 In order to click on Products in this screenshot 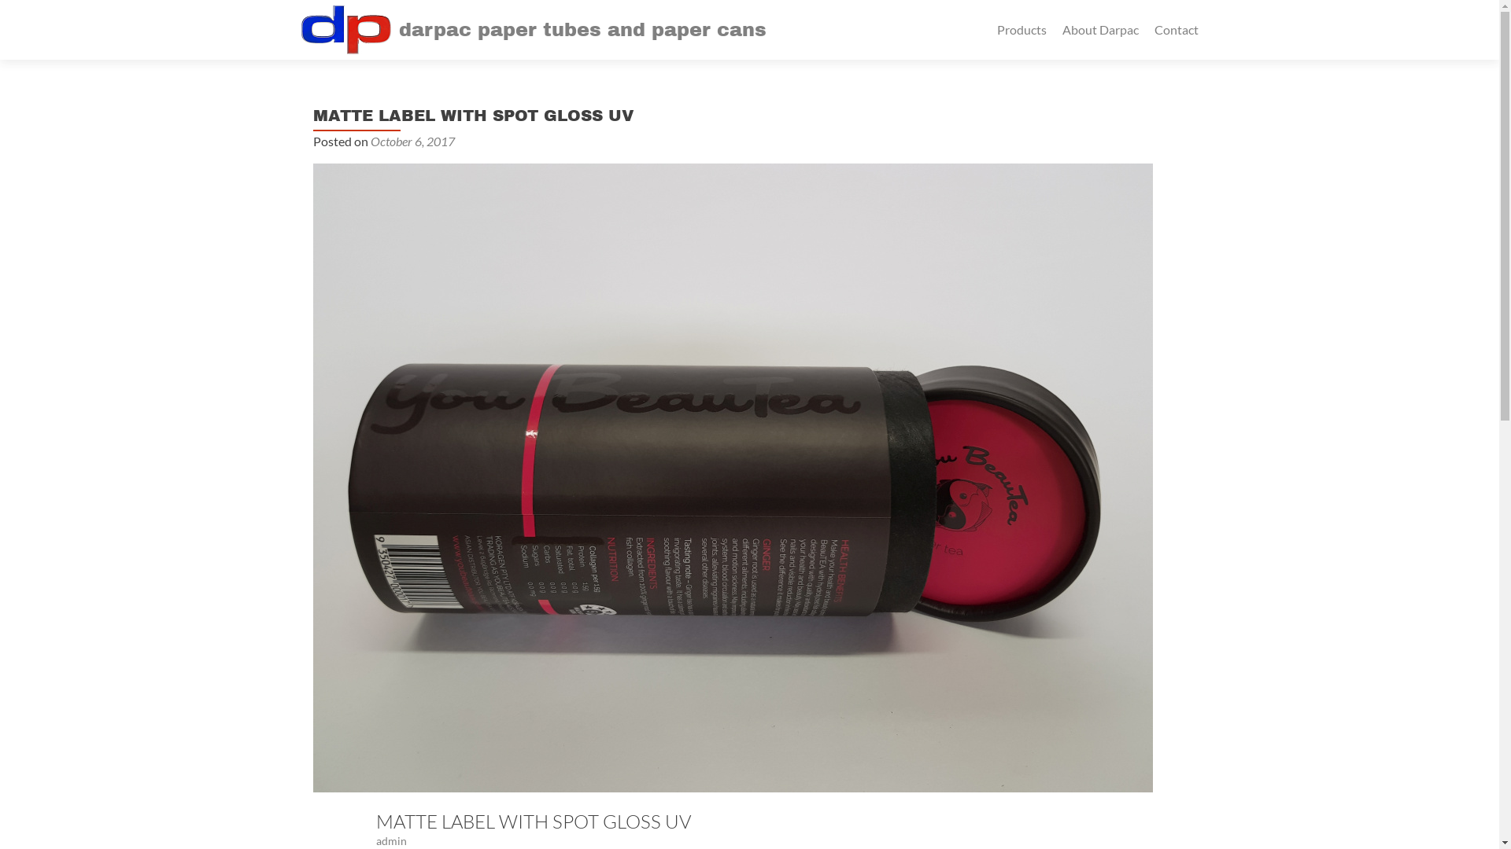, I will do `click(1021, 30)`.